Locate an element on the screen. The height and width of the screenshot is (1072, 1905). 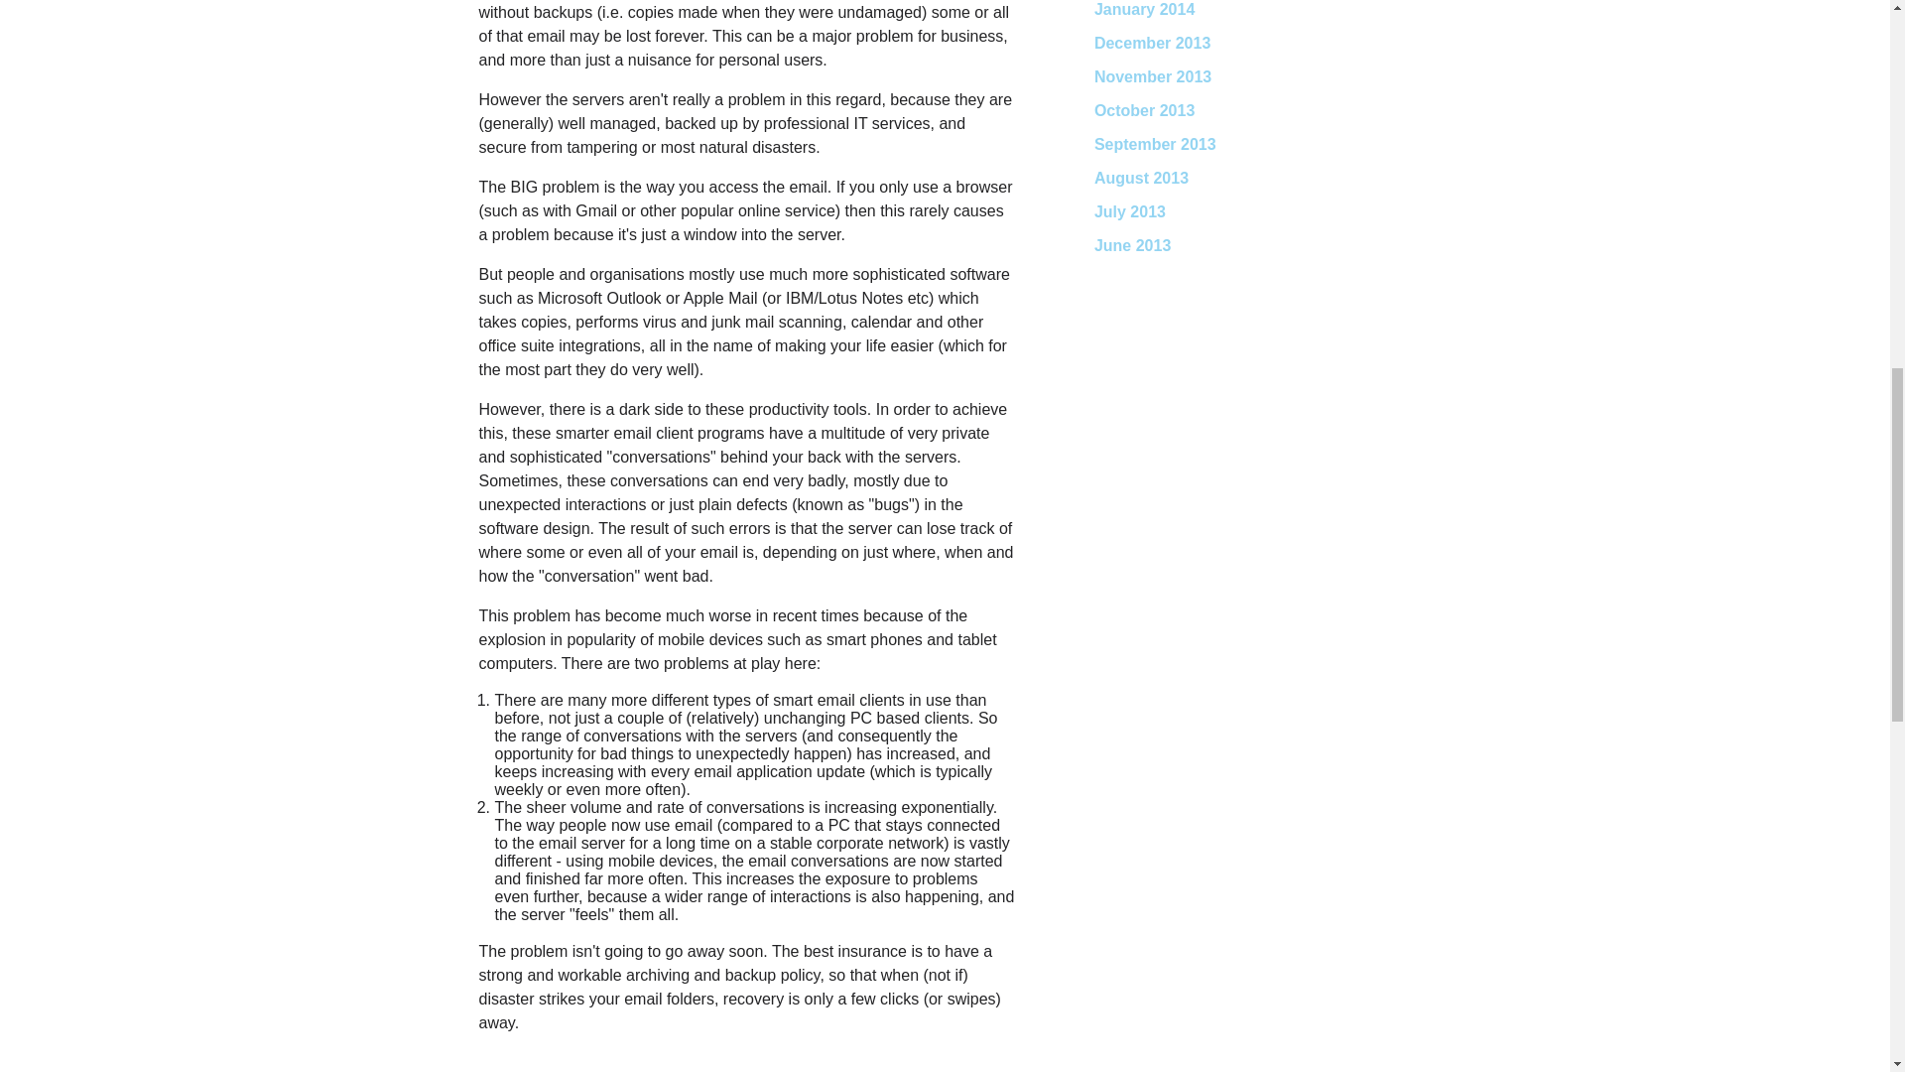
July 2013 is located at coordinates (1129, 212).